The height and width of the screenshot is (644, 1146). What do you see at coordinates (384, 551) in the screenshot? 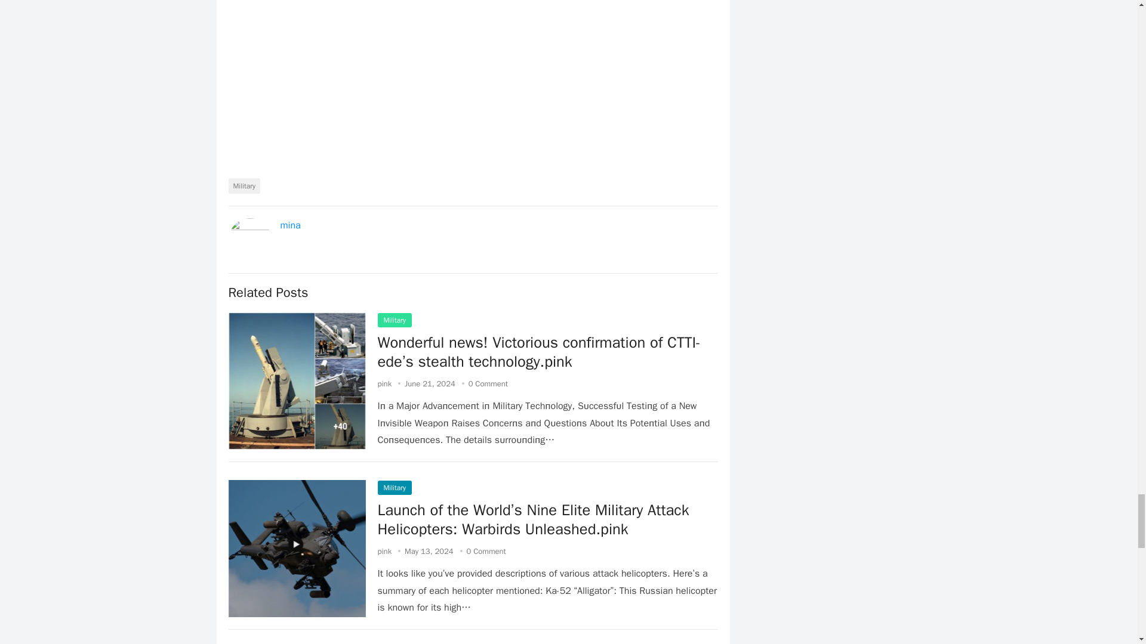
I see `pink` at bounding box center [384, 551].